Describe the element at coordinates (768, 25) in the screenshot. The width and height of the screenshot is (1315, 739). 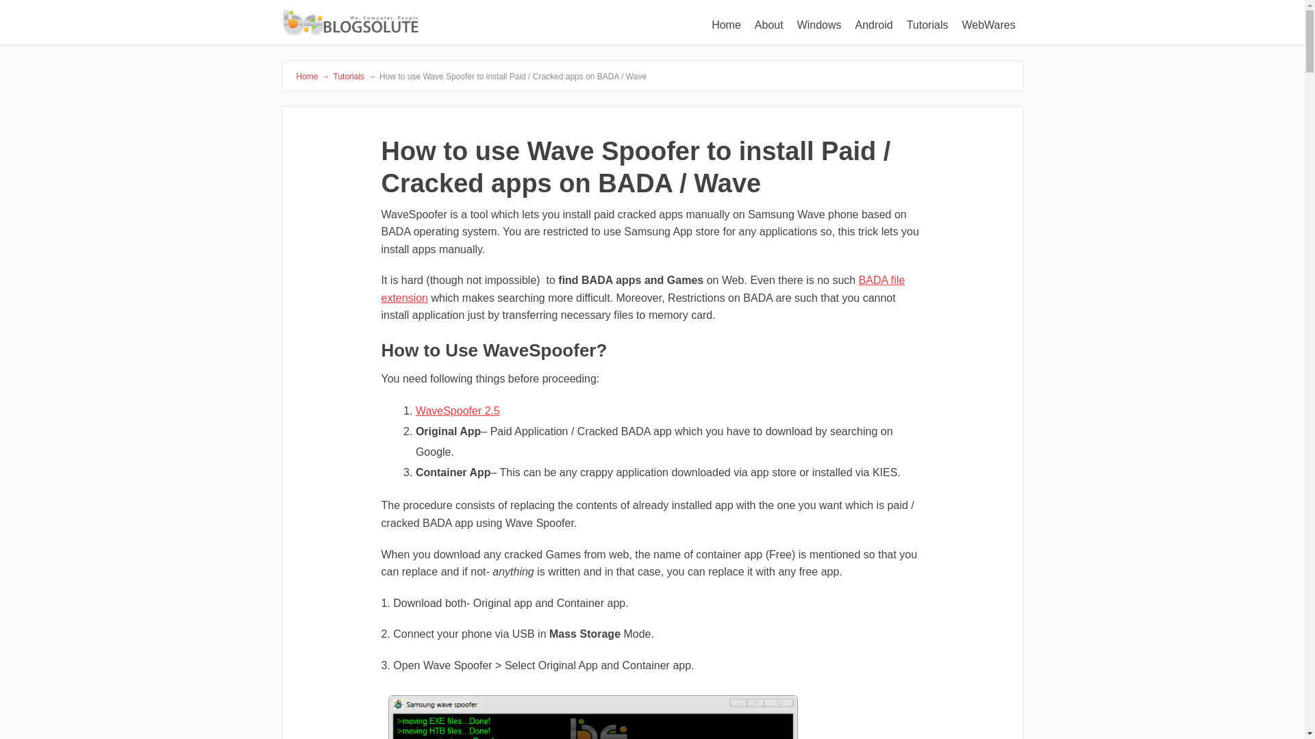
I see `About` at that location.